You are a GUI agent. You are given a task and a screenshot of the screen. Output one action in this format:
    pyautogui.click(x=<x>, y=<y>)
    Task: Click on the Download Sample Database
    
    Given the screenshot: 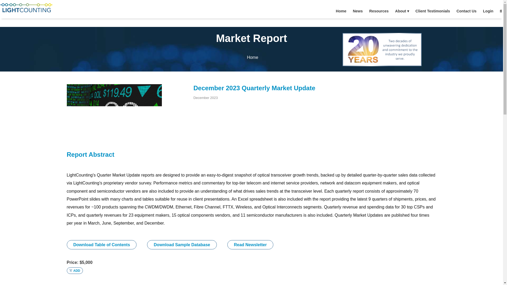 What is the action you would take?
    pyautogui.click(x=182, y=245)
    